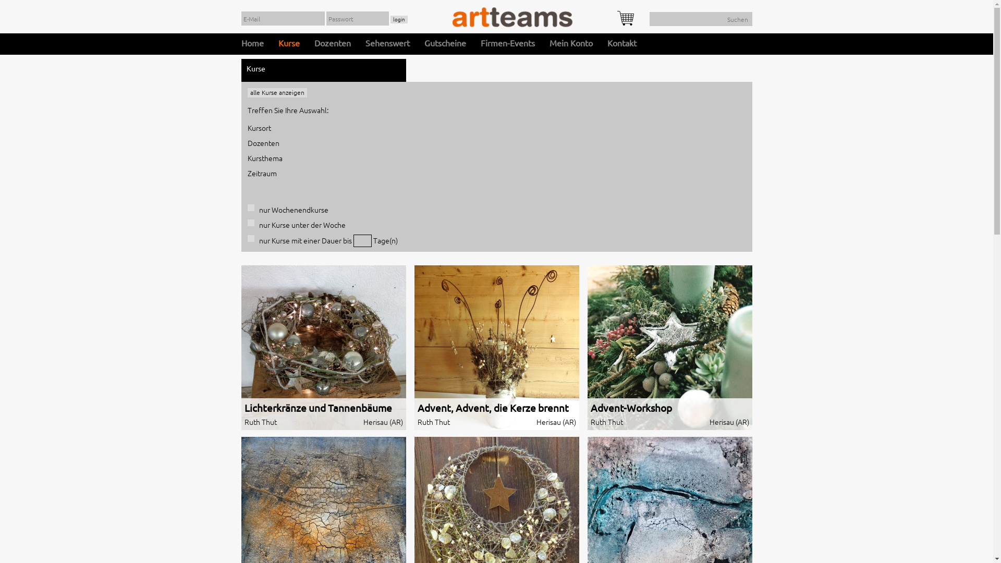  What do you see at coordinates (263, 143) in the screenshot?
I see `Dozenten` at bounding box center [263, 143].